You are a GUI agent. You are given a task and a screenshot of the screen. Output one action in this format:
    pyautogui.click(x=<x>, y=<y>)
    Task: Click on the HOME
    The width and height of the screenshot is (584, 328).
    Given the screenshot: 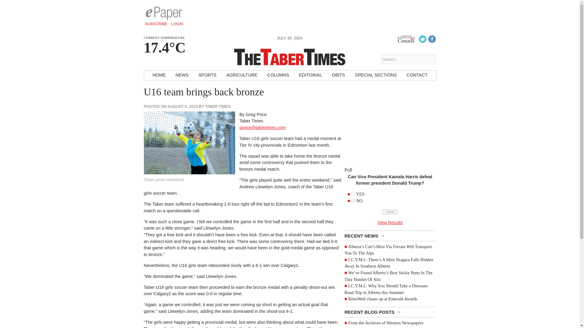 What is the action you would take?
    pyautogui.click(x=159, y=75)
    